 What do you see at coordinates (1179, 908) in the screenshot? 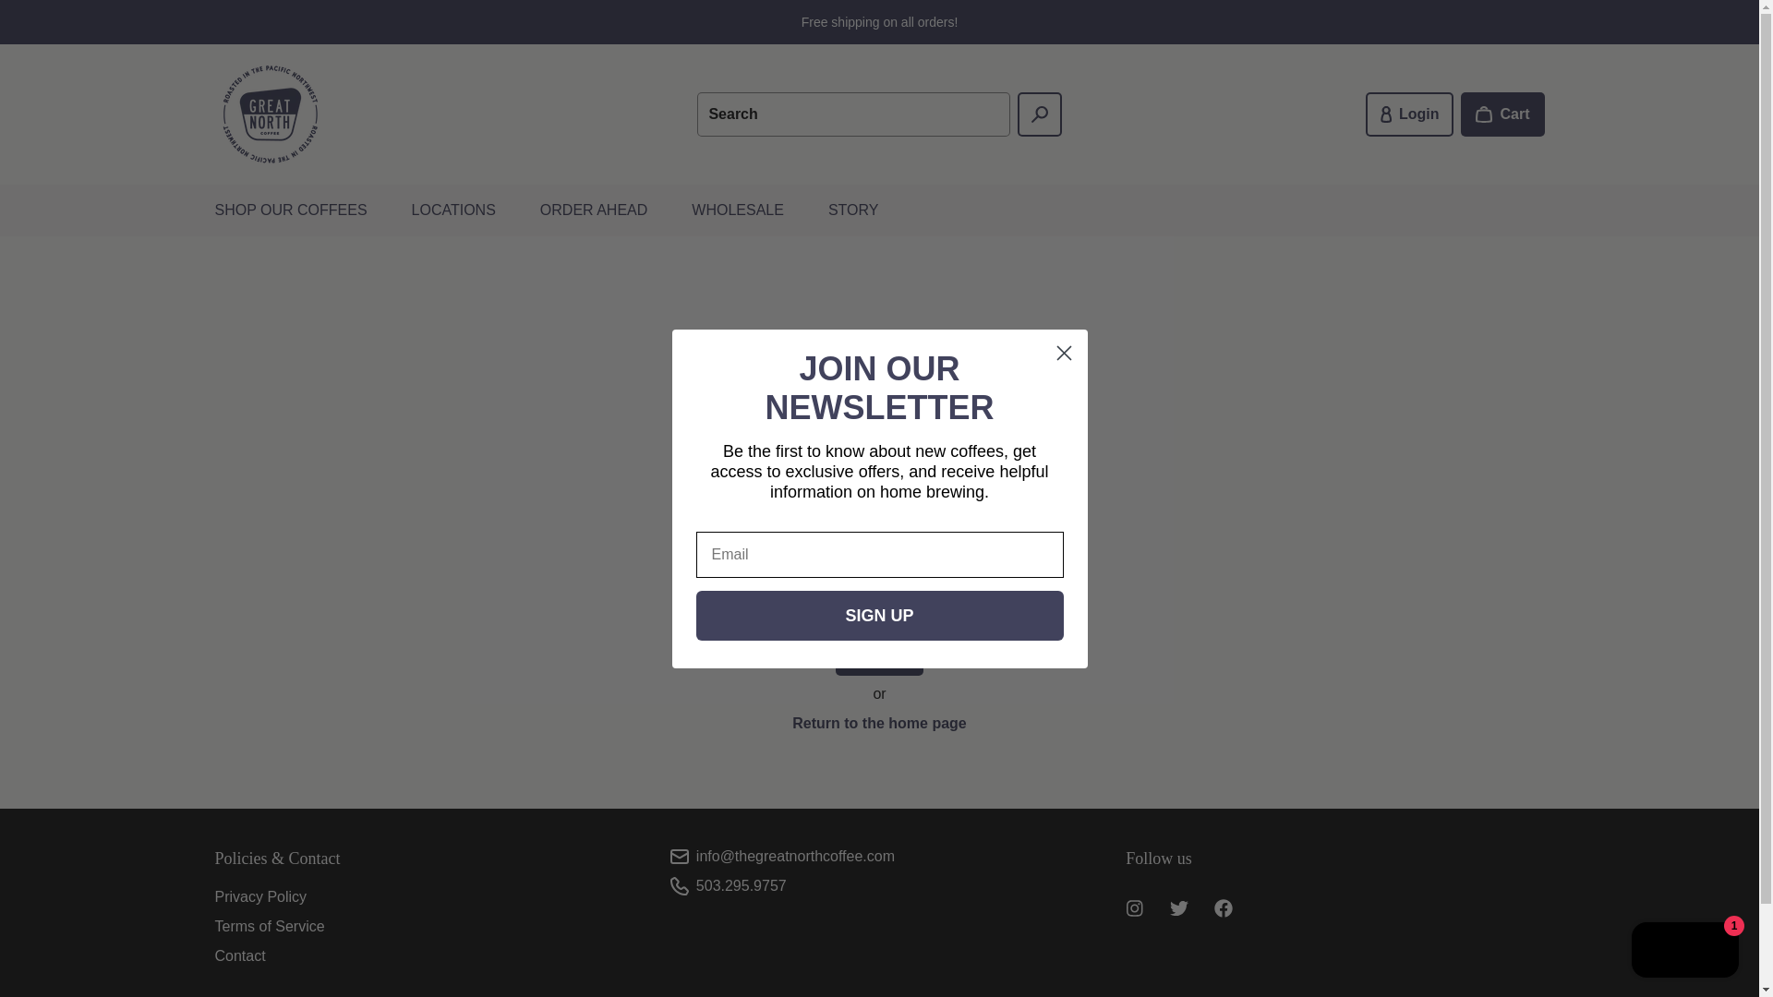
I see `Twitter` at bounding box center [1179, 908].